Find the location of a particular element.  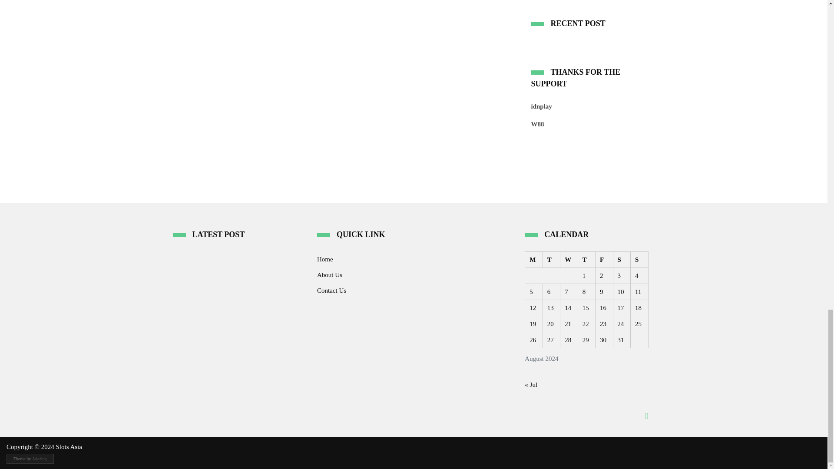

Sunday is located at coordinates (639, 259).